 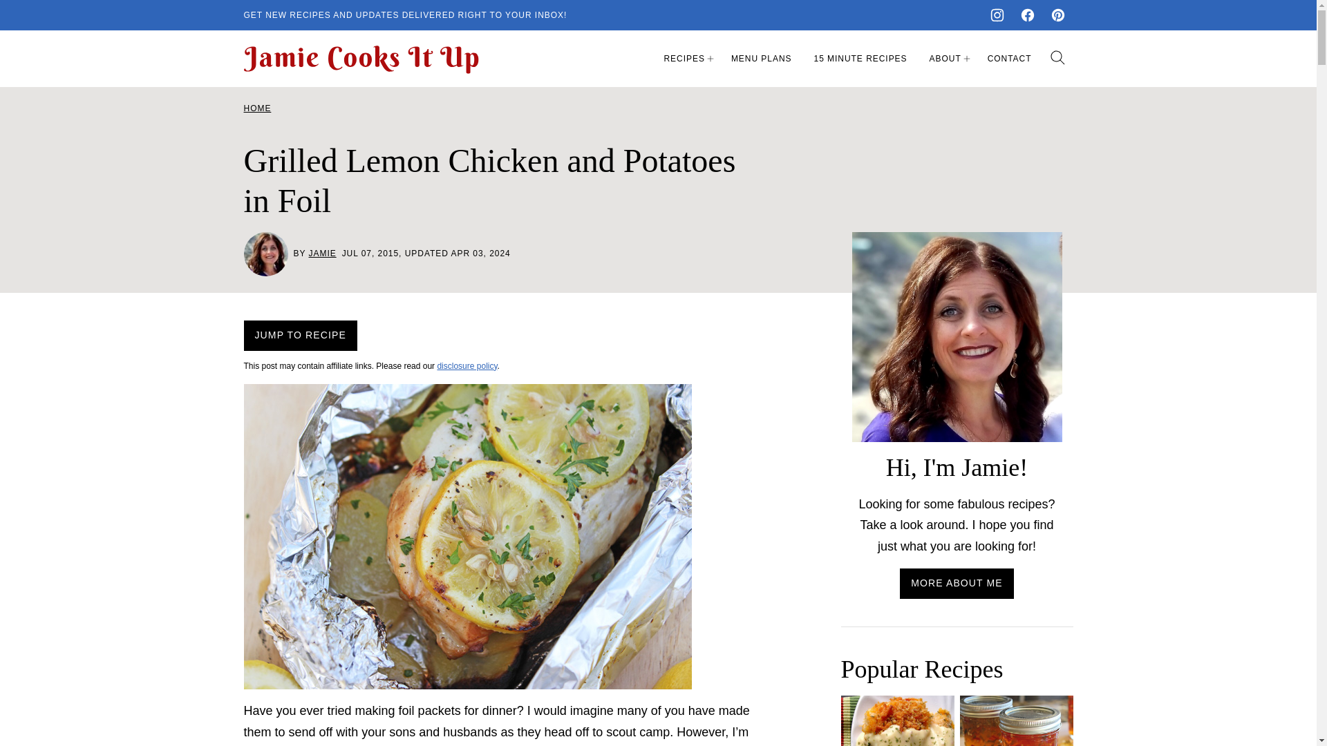 What do you see at coordinates (947, 58) in the screenshot?
I see `ABOUT` at bounding box center [947, 58].